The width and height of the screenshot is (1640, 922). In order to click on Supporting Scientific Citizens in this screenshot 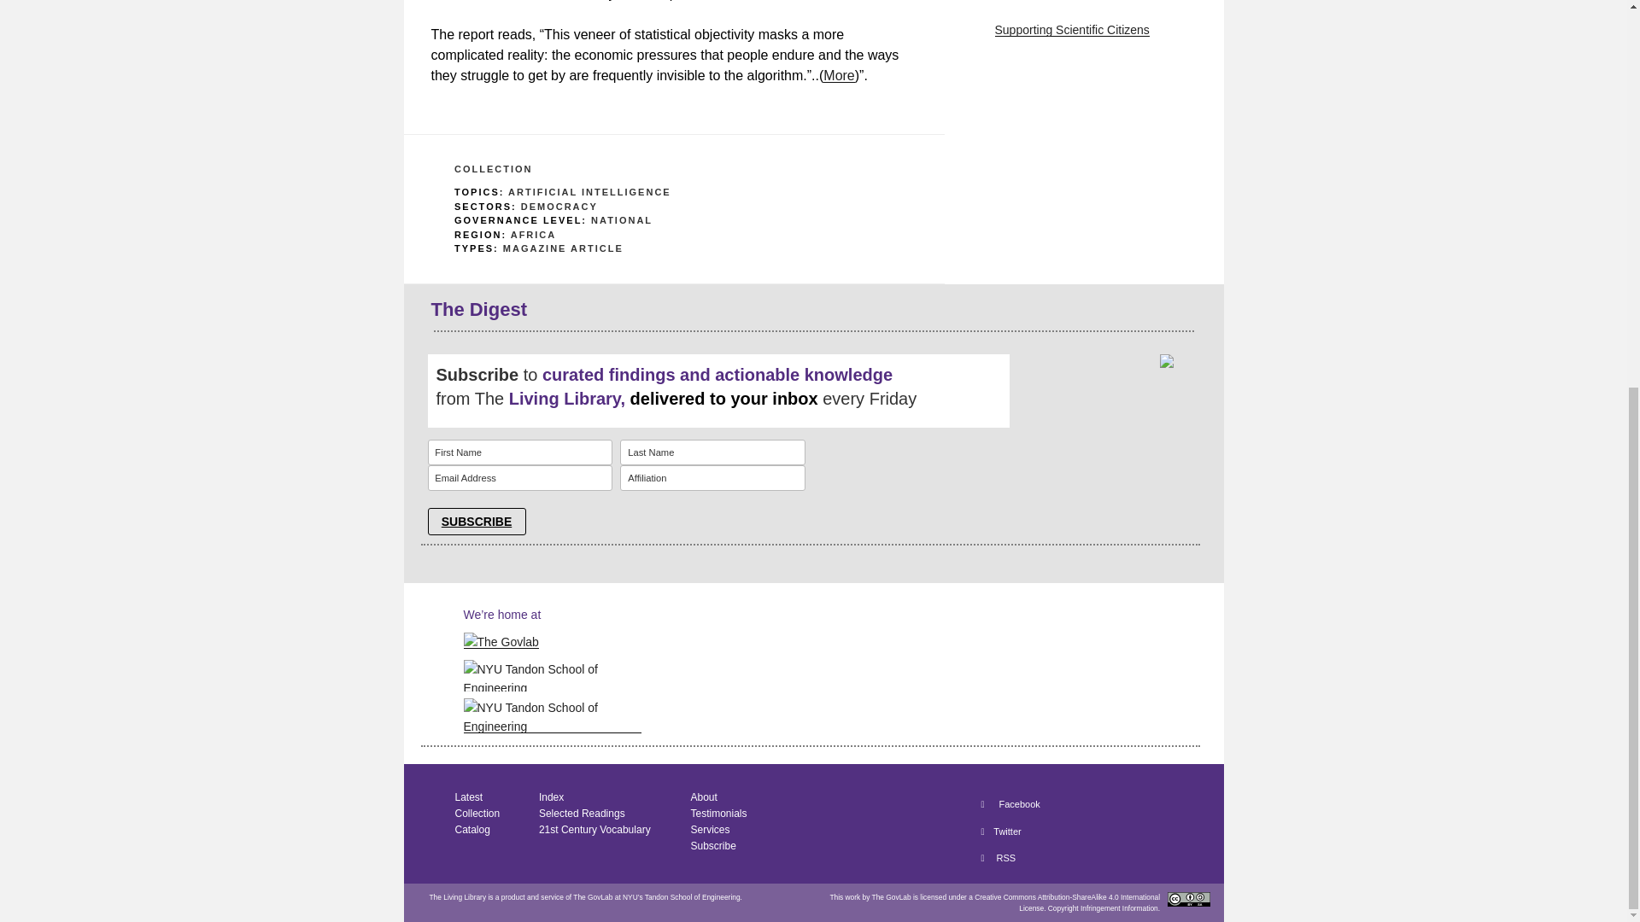, I will do `click(1071, 30)`.